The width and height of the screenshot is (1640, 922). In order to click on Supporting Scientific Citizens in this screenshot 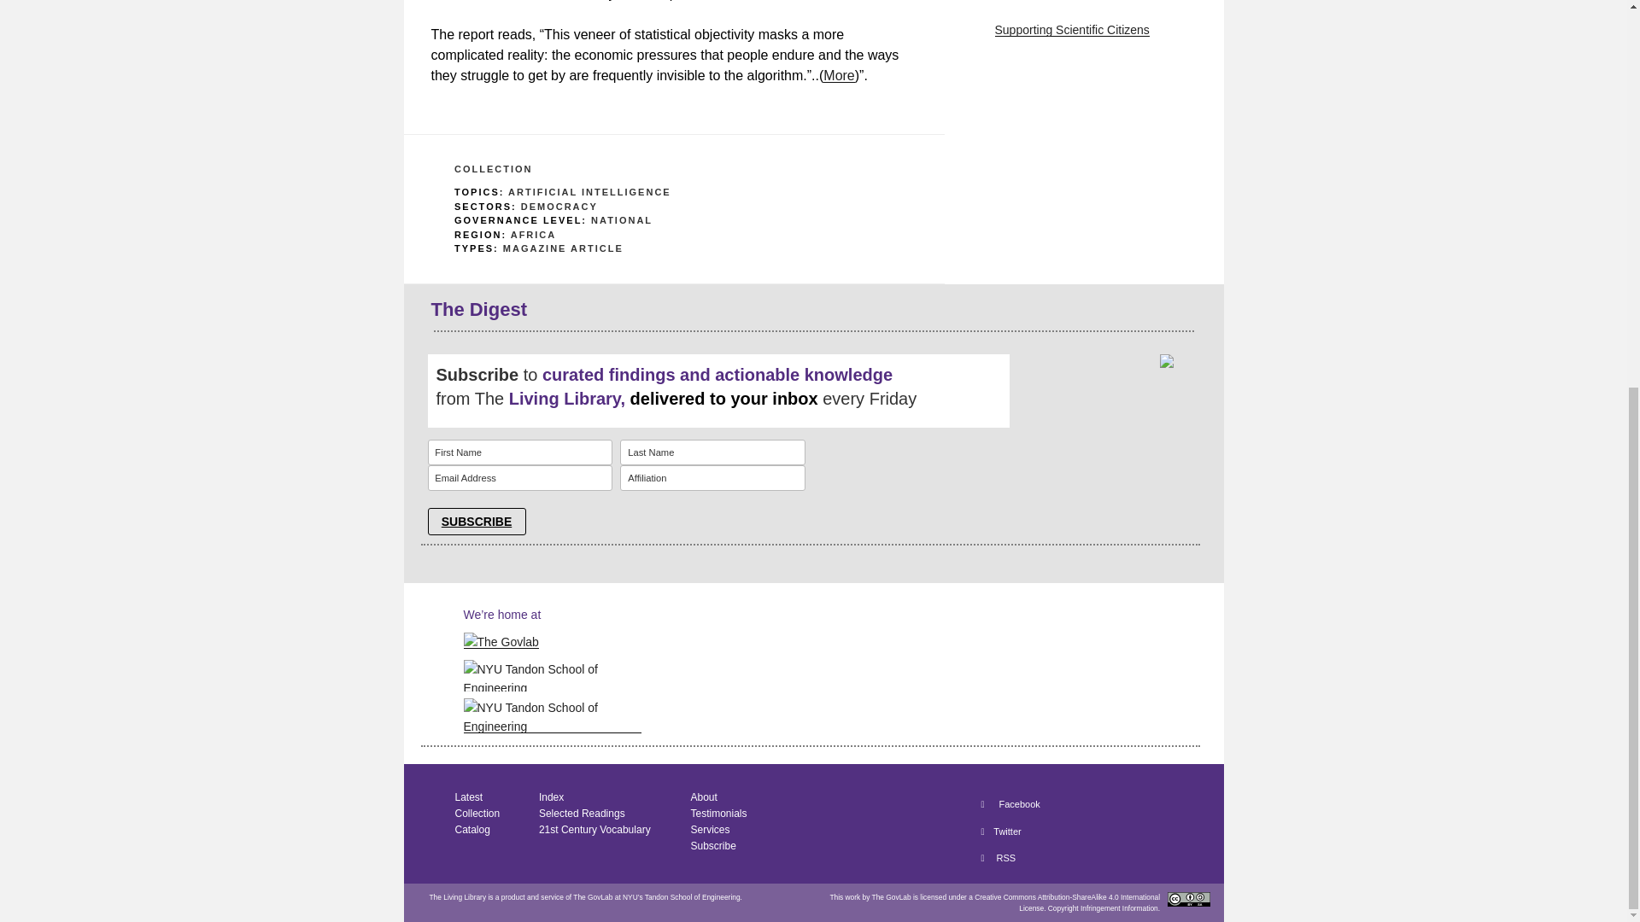, I will do `click(1071, 30)`.